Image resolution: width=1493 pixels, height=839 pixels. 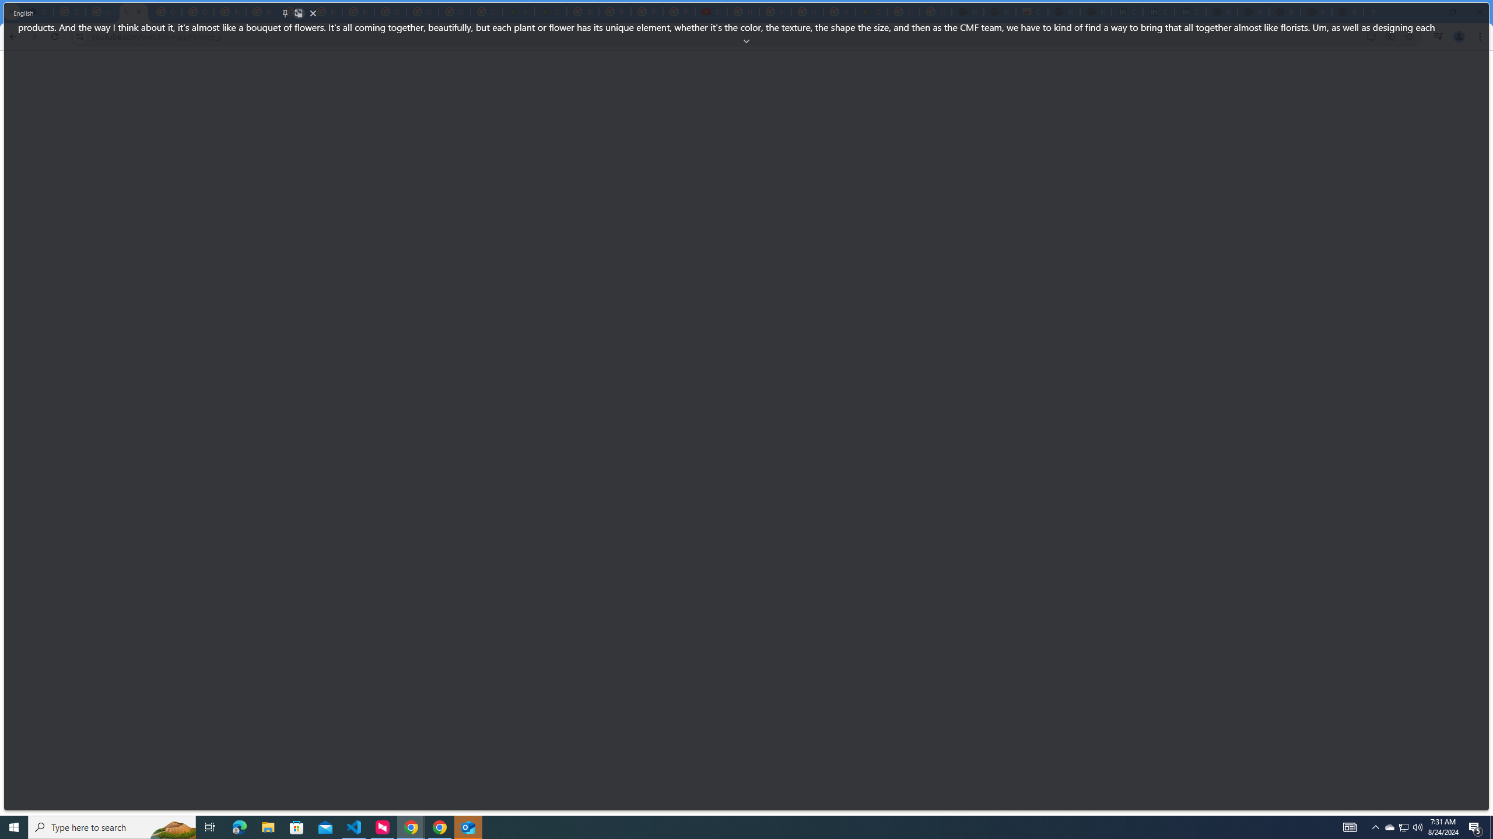 What do you see at coordinates (743, 12) in the screenshot?
I see `How Chrome protects your passwords - Google Chrome Help` at bounding box center [743, 12].